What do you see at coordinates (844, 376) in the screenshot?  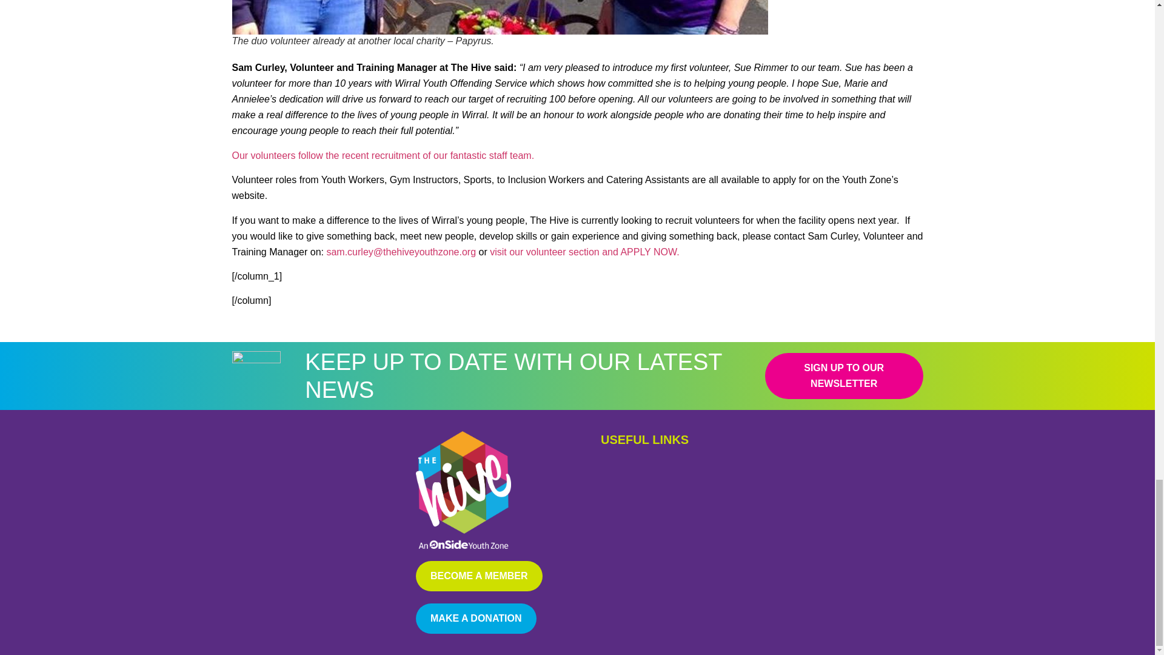 I see `SIGN UP TO OUR NEWSLETTER` at bounding box center [844, 376].